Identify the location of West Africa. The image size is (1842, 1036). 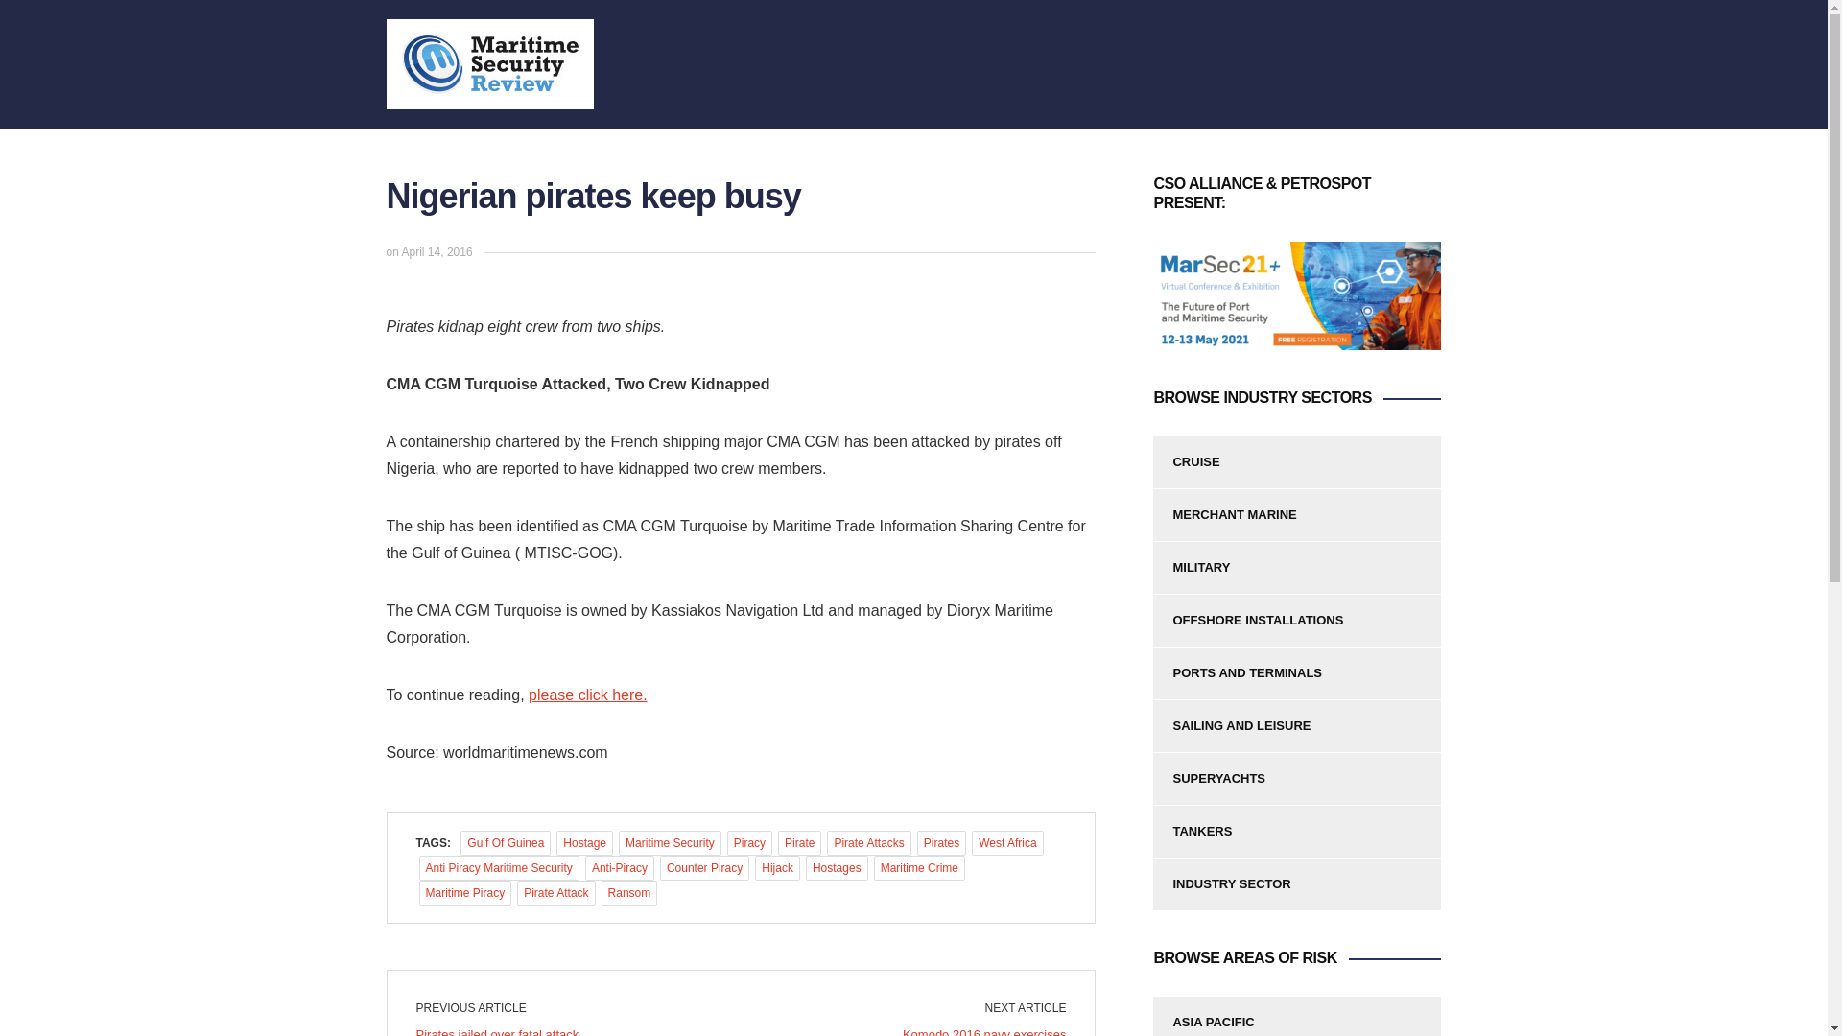
(1007, 843).